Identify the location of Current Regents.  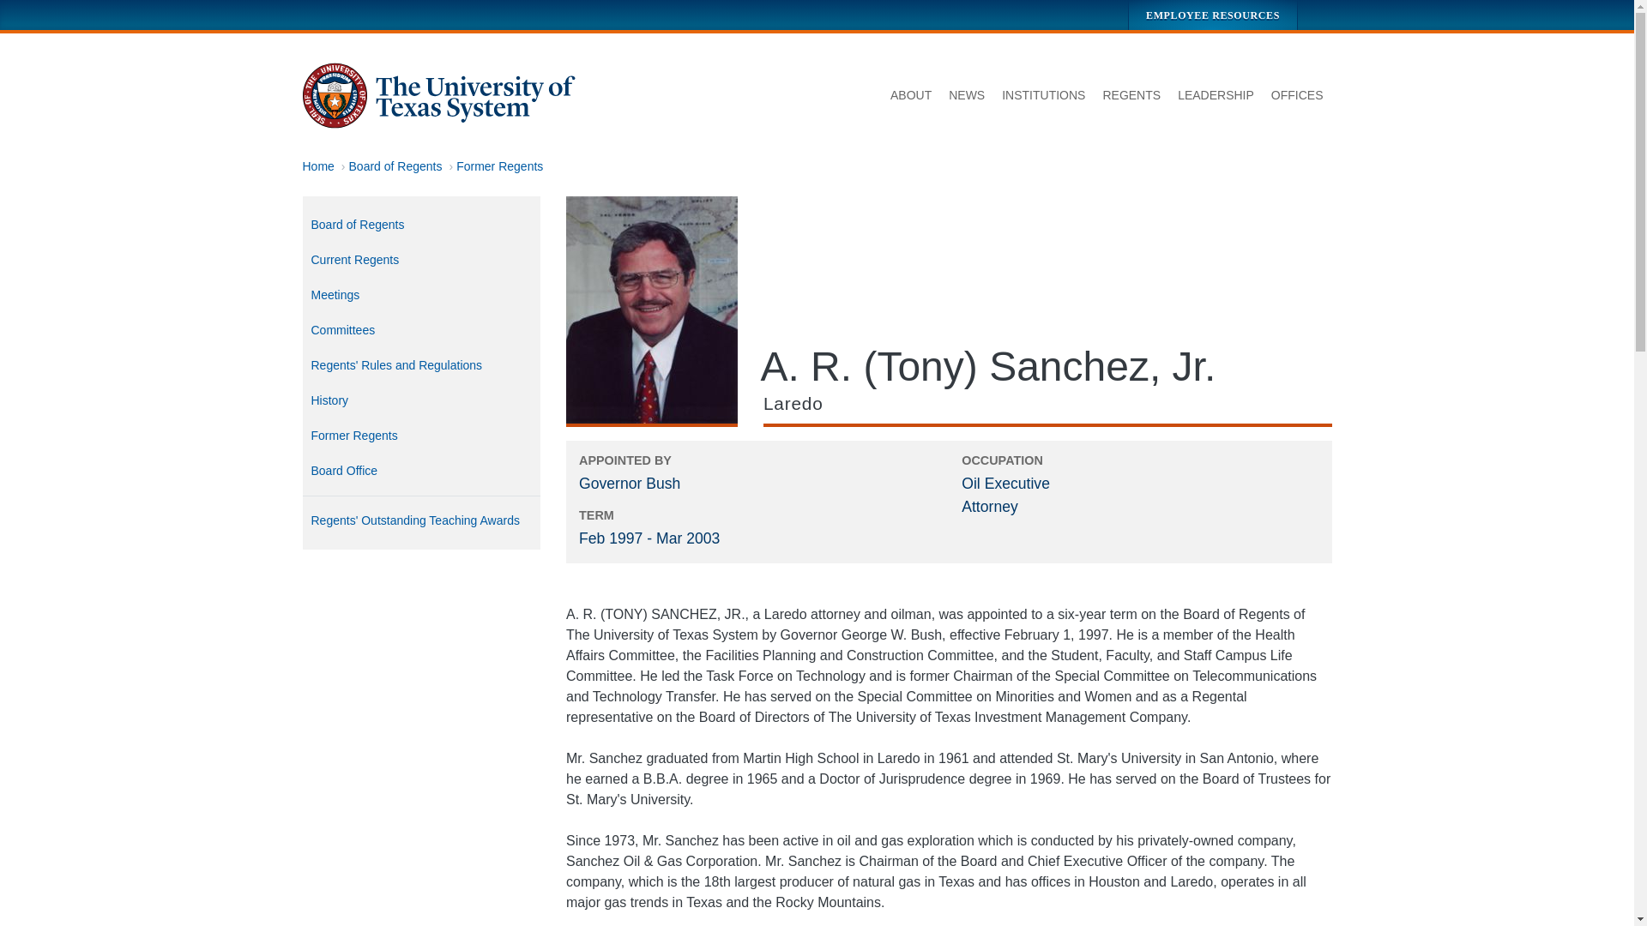
(420, 260).